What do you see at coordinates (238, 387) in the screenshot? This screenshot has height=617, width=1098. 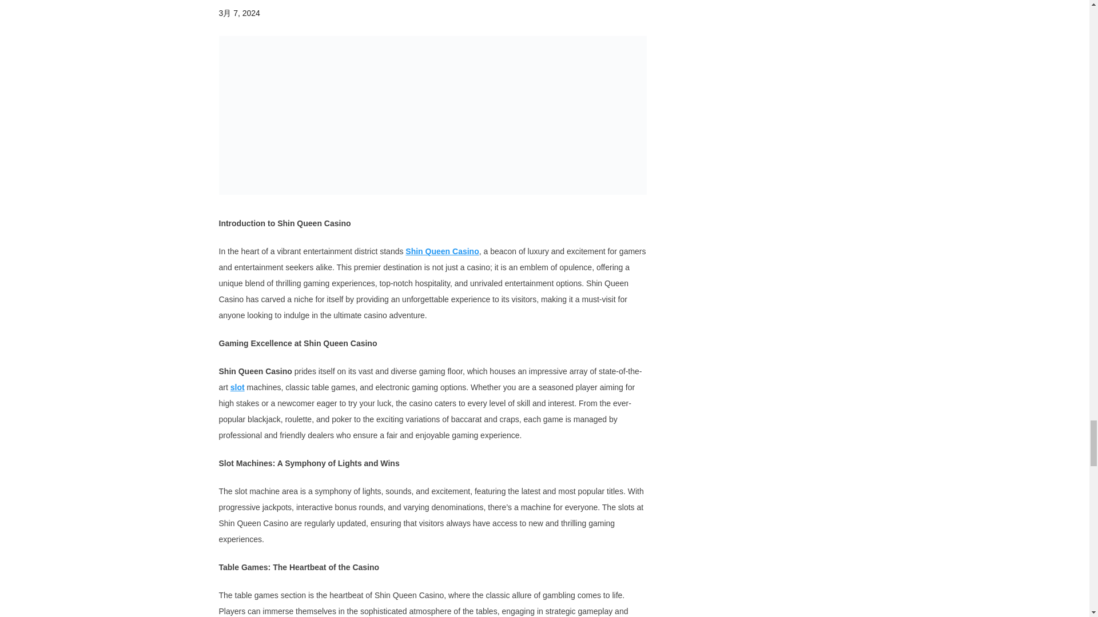 I see `slot` at bounding box center [238, 387].